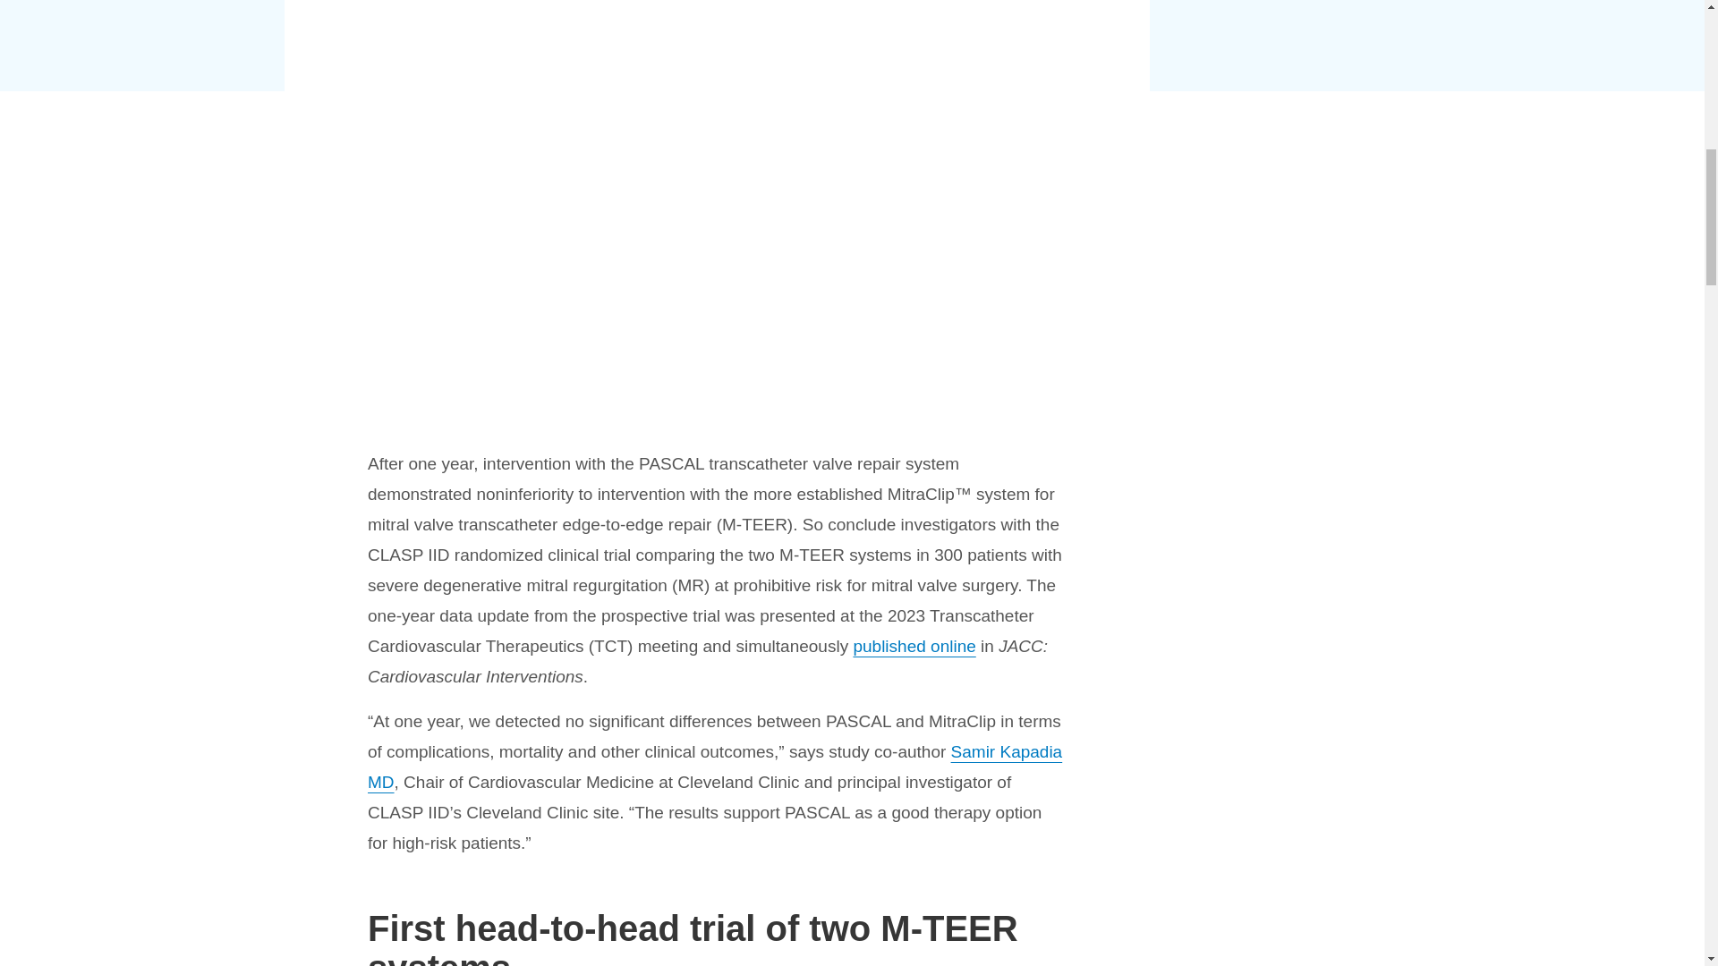 This screenshot has height=966, width=1718. Describe the element at coordinates (914, 646) in the screenshot. I see `published online` at that location.